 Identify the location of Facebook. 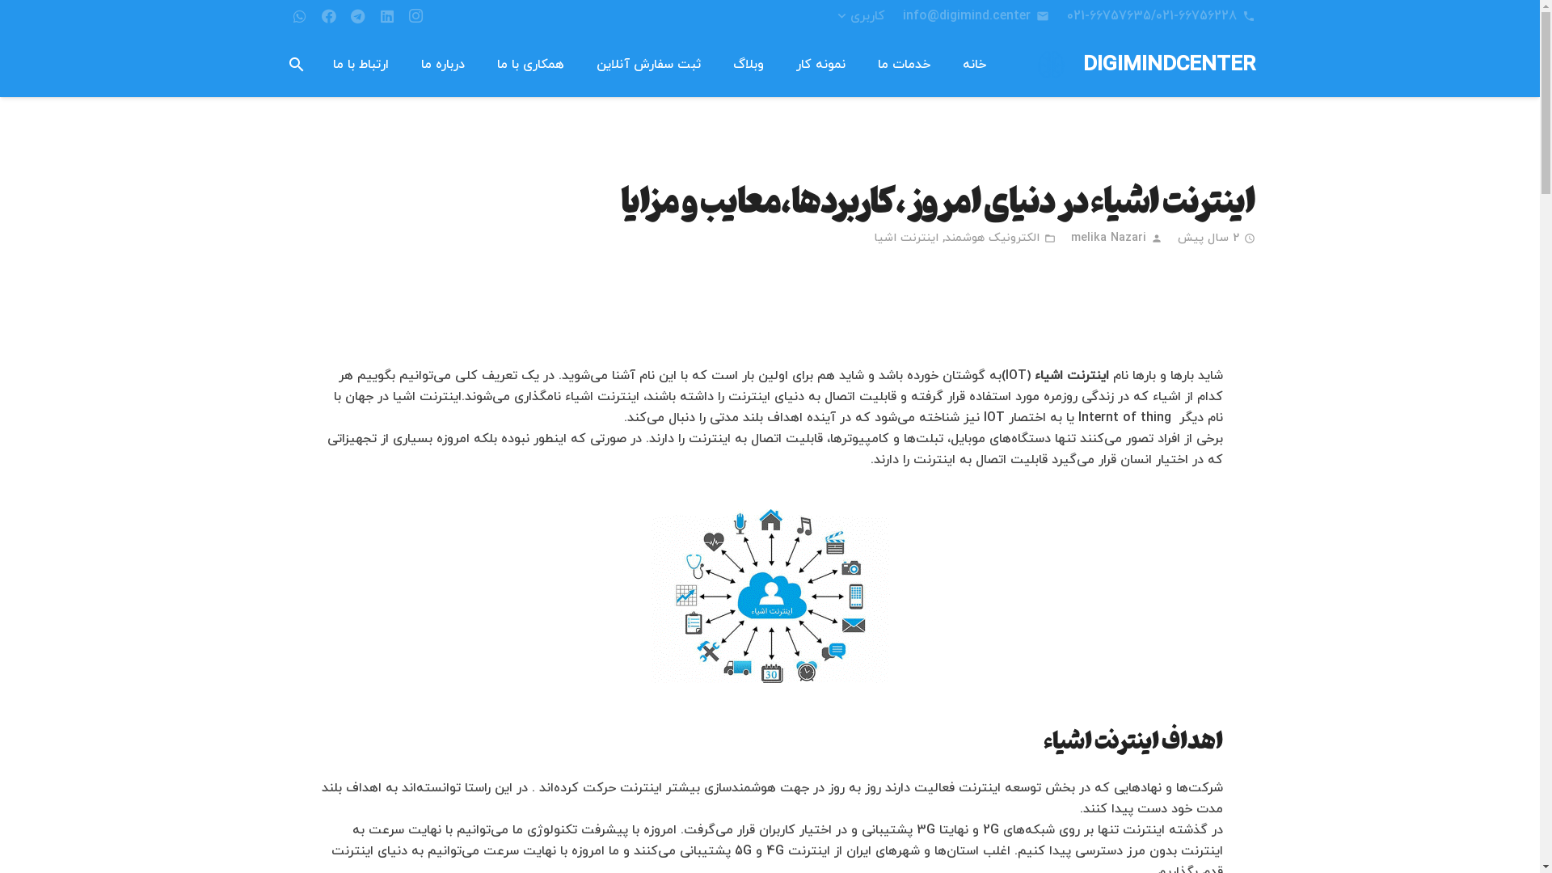
(328, 16).